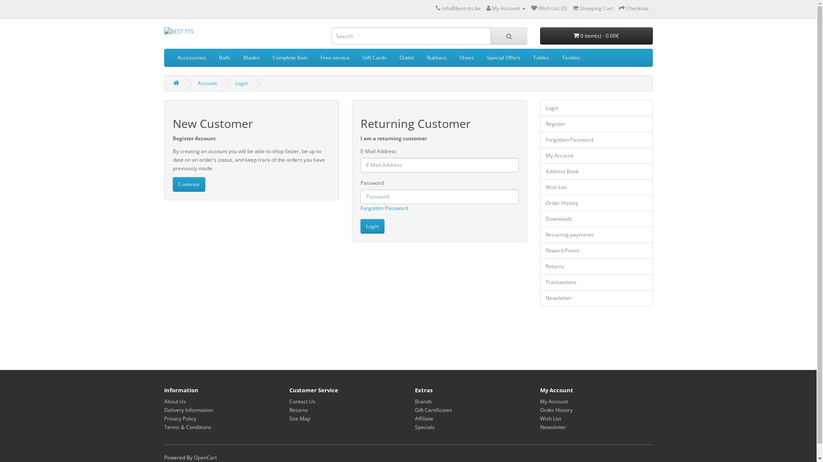 This screenshot has width=823, height=462. Describe the element at coordinates (597, 282) in the screenshot. I see `Transactions` at that location.